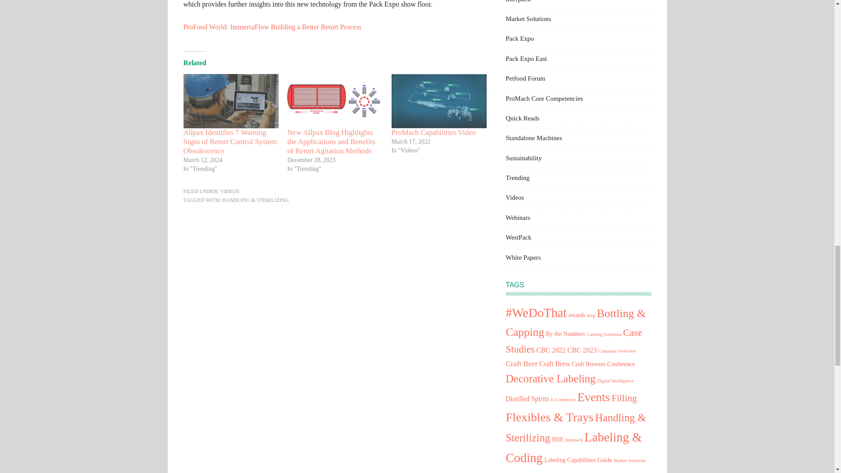 The width and height of the screenshot is (841, 473). I want to click on ProMach Capabilities Video, so click(434, 132).